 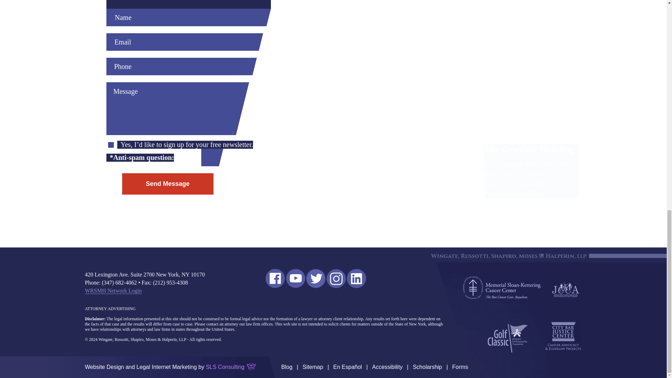 I want to click on Email, so click(x=182, y=42).